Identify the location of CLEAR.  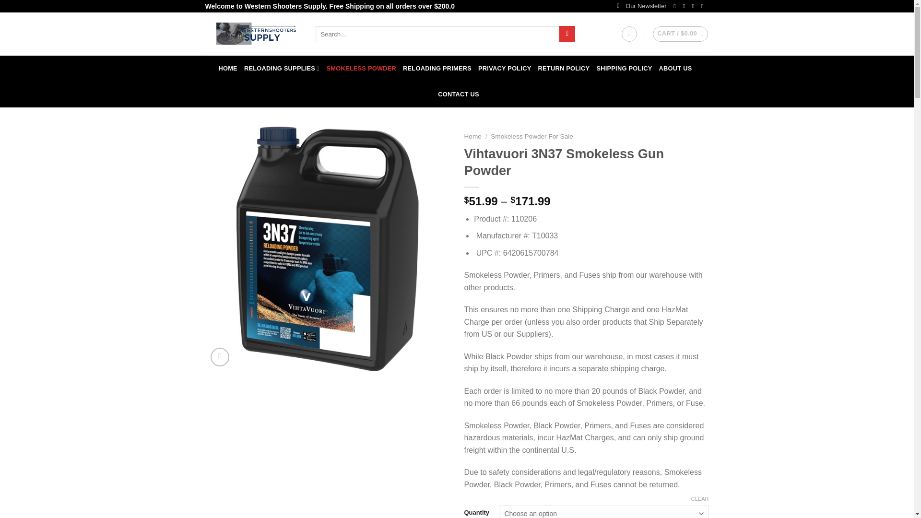
(700, 498).